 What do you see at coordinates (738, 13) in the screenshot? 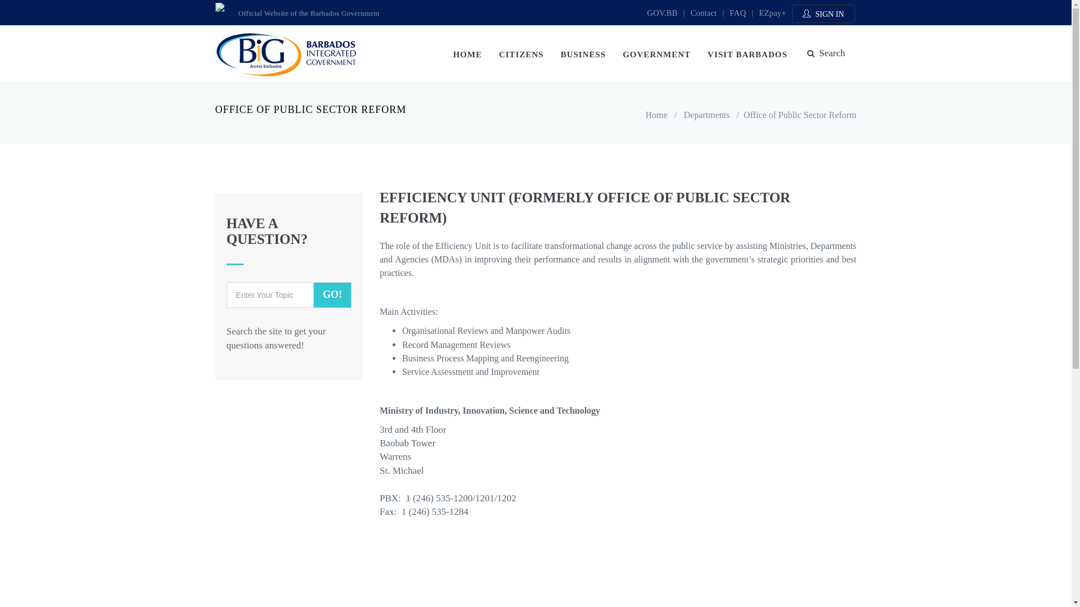
I see `FAQ` at bounding box center [738, 13].